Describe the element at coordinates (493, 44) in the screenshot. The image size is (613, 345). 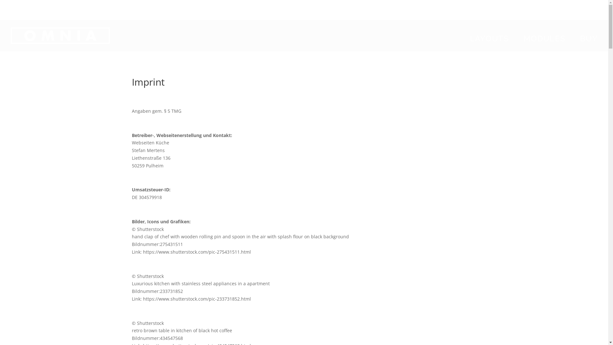
I see `LAYOUTS` at that location.